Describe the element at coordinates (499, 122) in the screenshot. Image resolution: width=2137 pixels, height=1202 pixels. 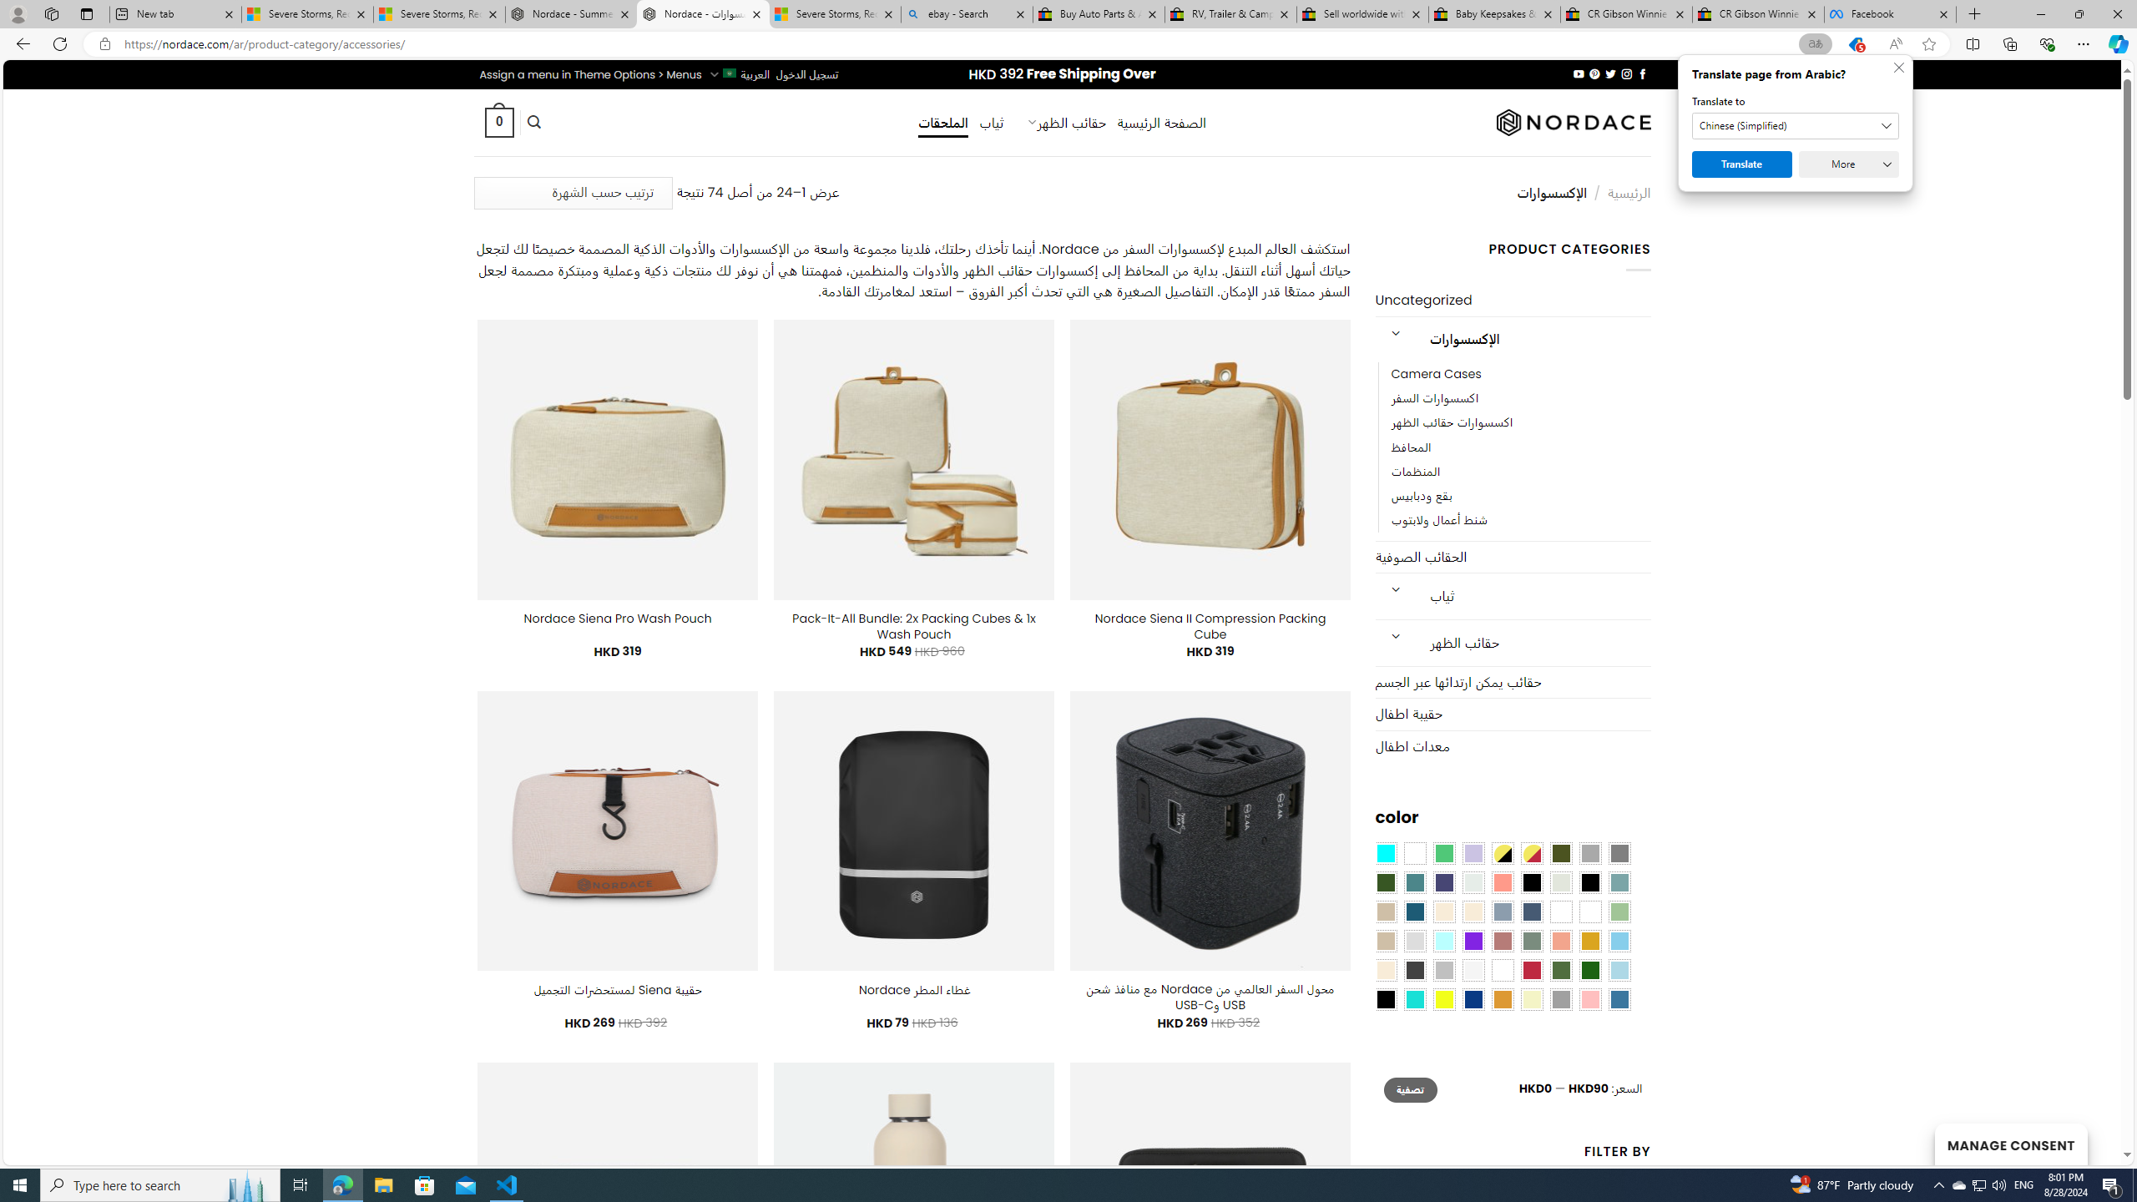
I see ` 0 ` at that location.